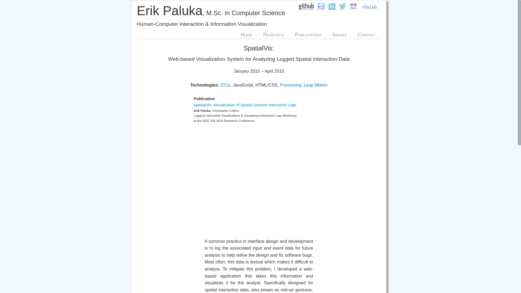  What do you see at coordinates (321, 11) in the screenshot?
I see `Google Scholar` at bounding box center [321, 11].